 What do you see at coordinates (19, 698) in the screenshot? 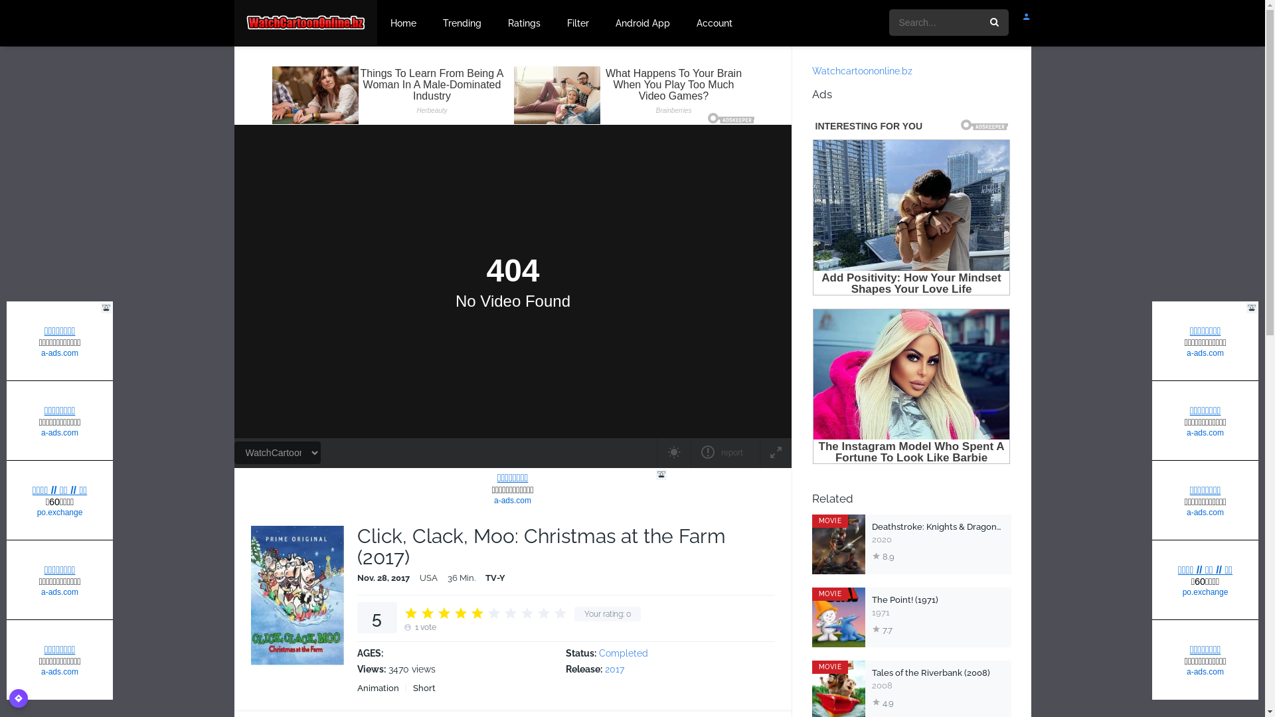
I see `Arc.io Widget Launcher` at bounding box center [19, 698].